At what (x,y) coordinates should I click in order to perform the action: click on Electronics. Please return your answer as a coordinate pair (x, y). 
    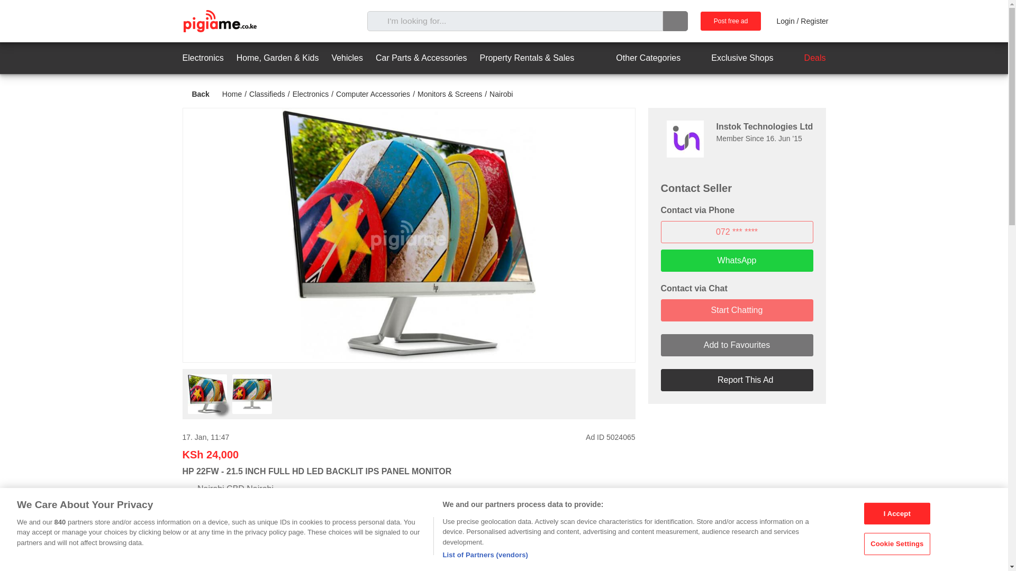
    Looking at the image, I should click on (310, 94).